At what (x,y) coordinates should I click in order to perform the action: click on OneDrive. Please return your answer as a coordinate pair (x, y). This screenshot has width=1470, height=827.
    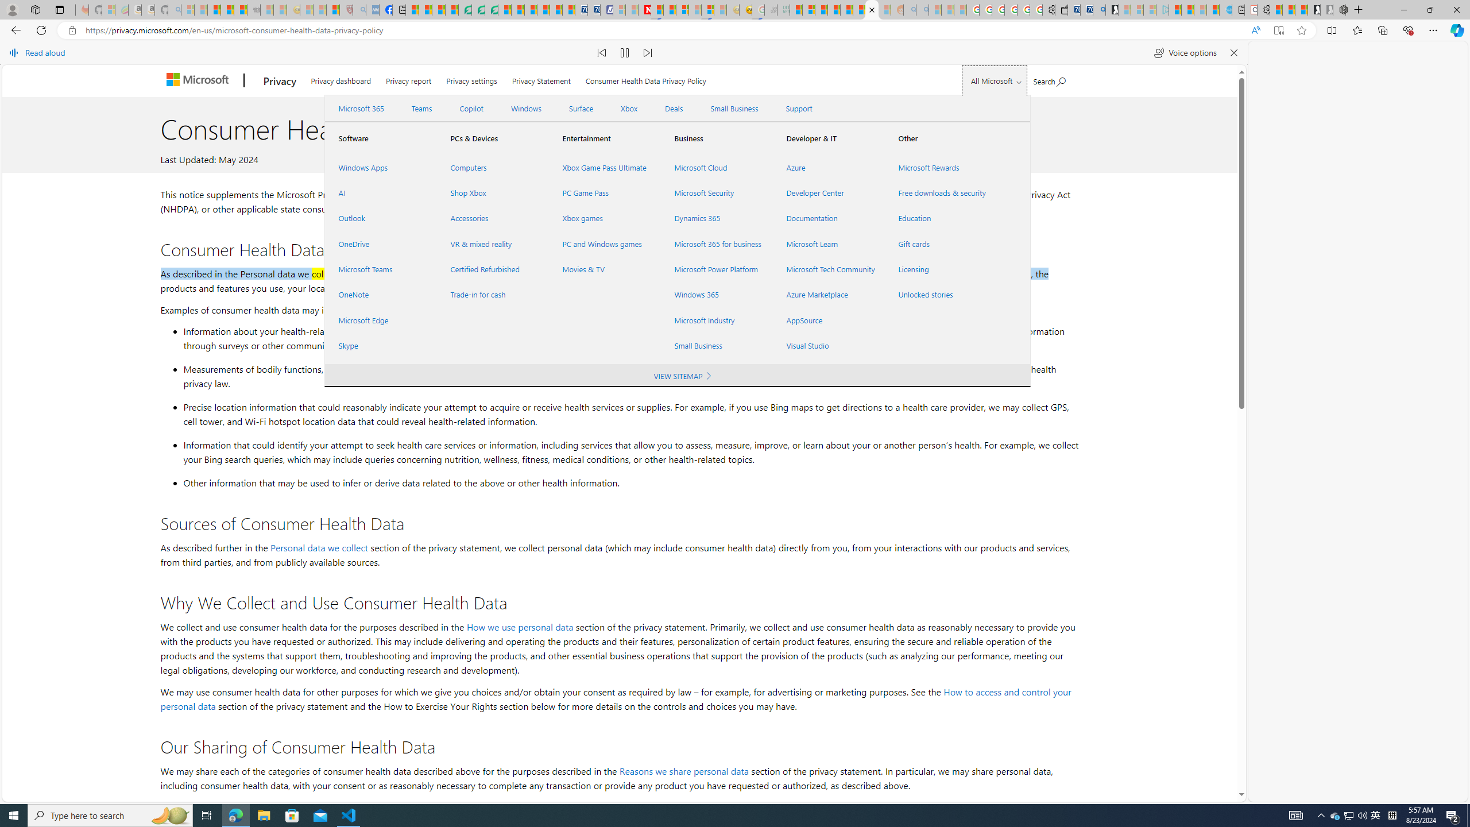
    Looking at the image, I should click on (380, 244).